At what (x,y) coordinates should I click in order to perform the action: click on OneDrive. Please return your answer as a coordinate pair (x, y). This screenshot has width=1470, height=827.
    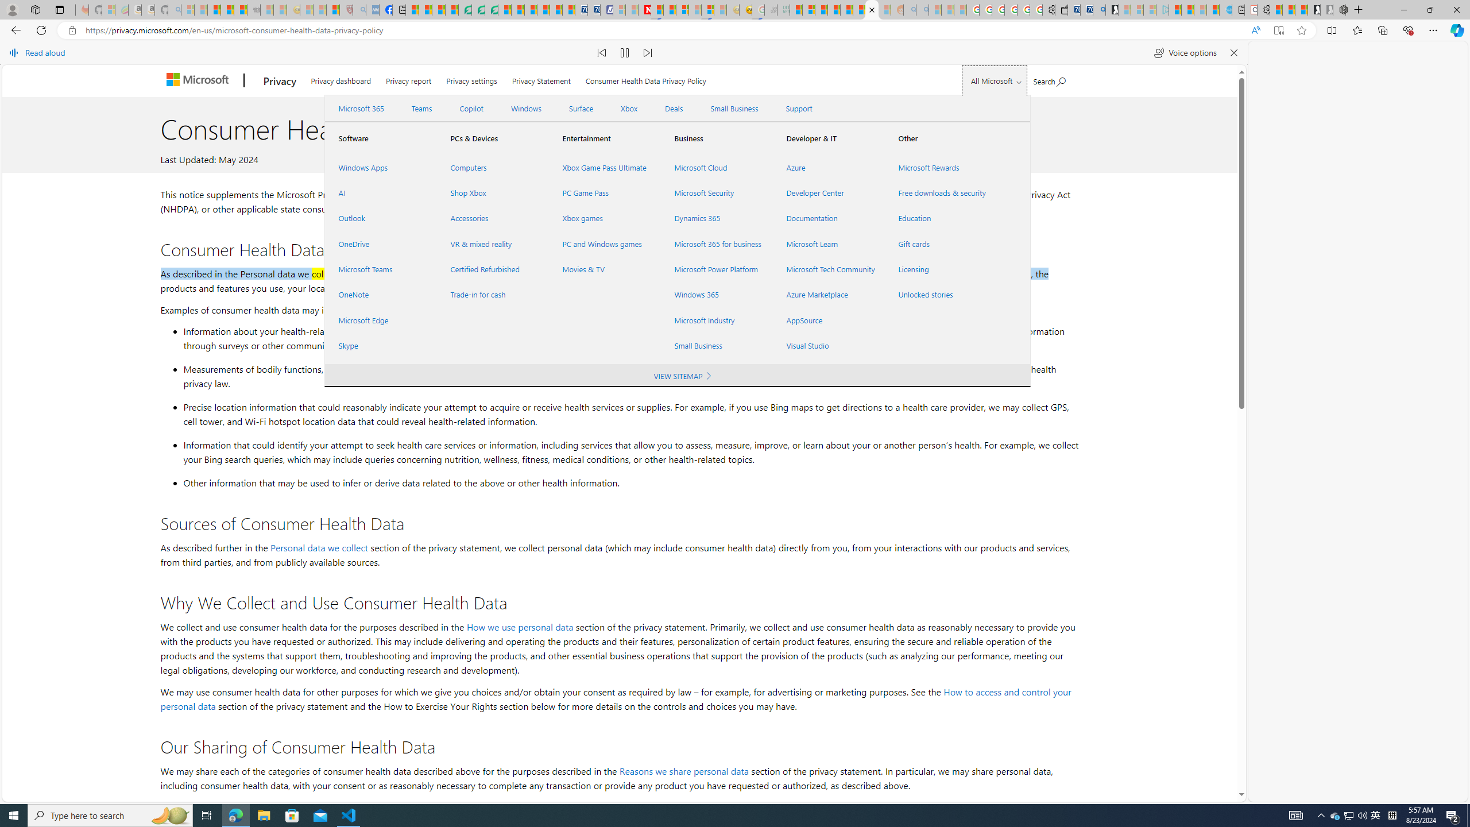
    Looking at the image, I should click on (380, 244).